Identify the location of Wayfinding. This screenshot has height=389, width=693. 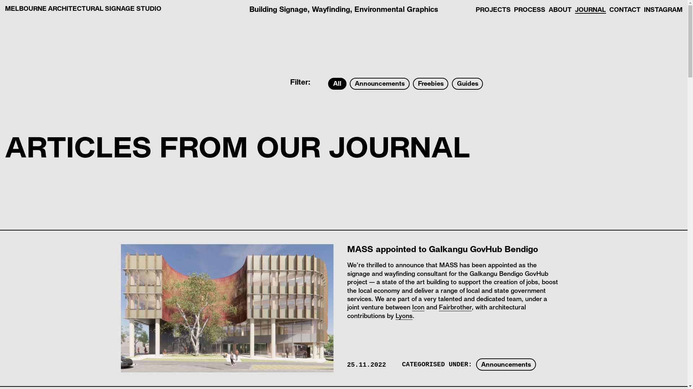
(331, 9).